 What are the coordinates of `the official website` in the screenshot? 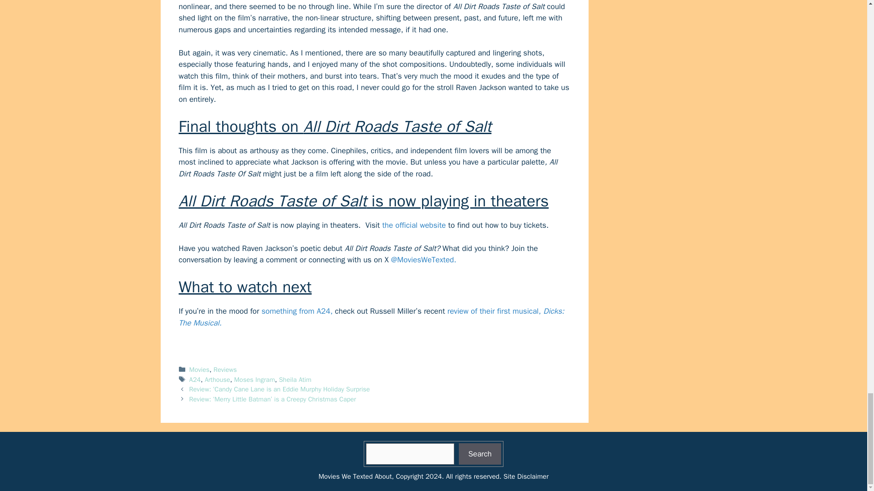 It's located at (414, 225).